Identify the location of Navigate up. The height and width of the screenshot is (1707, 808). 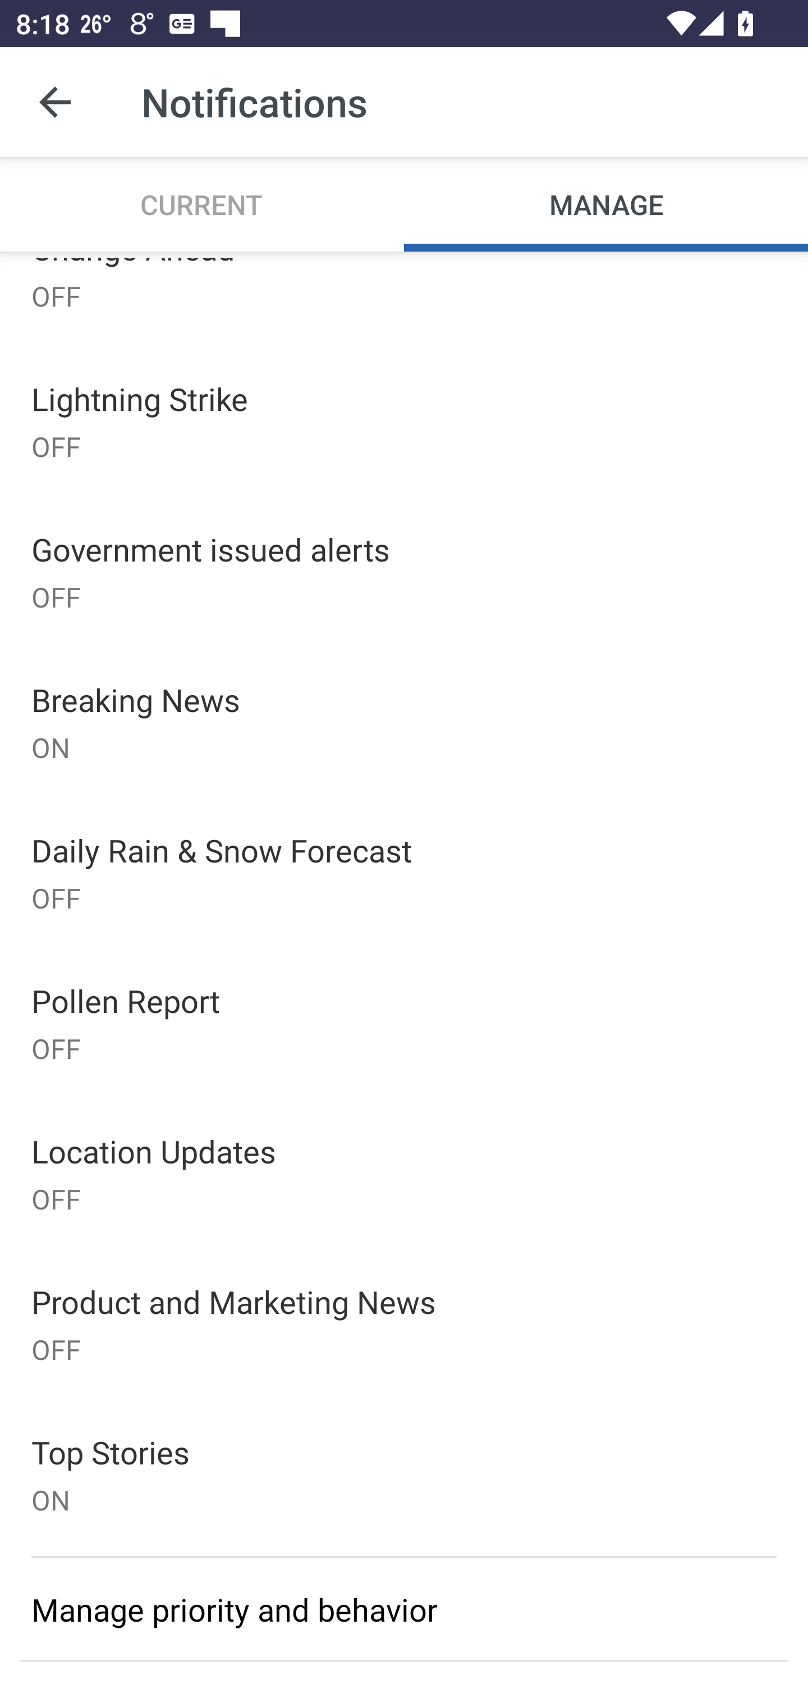
(55, 102).